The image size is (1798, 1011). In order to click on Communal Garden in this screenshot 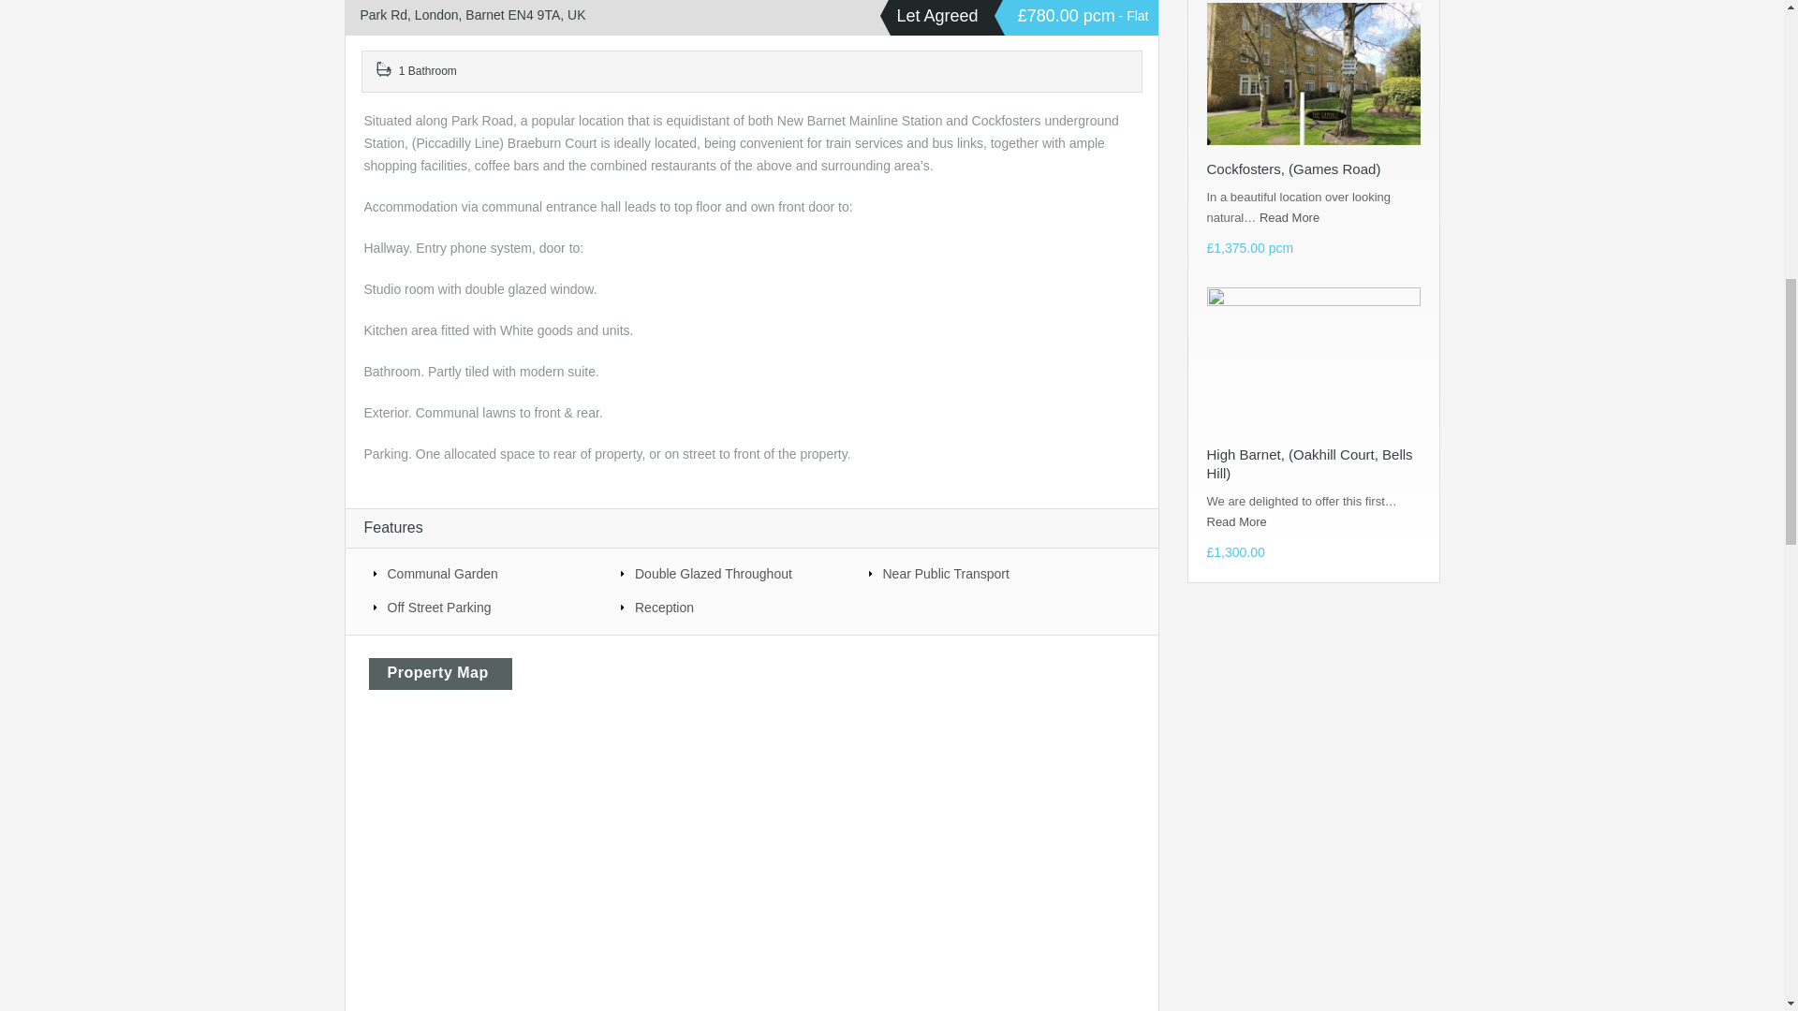, I will do `click(486, 573)`.